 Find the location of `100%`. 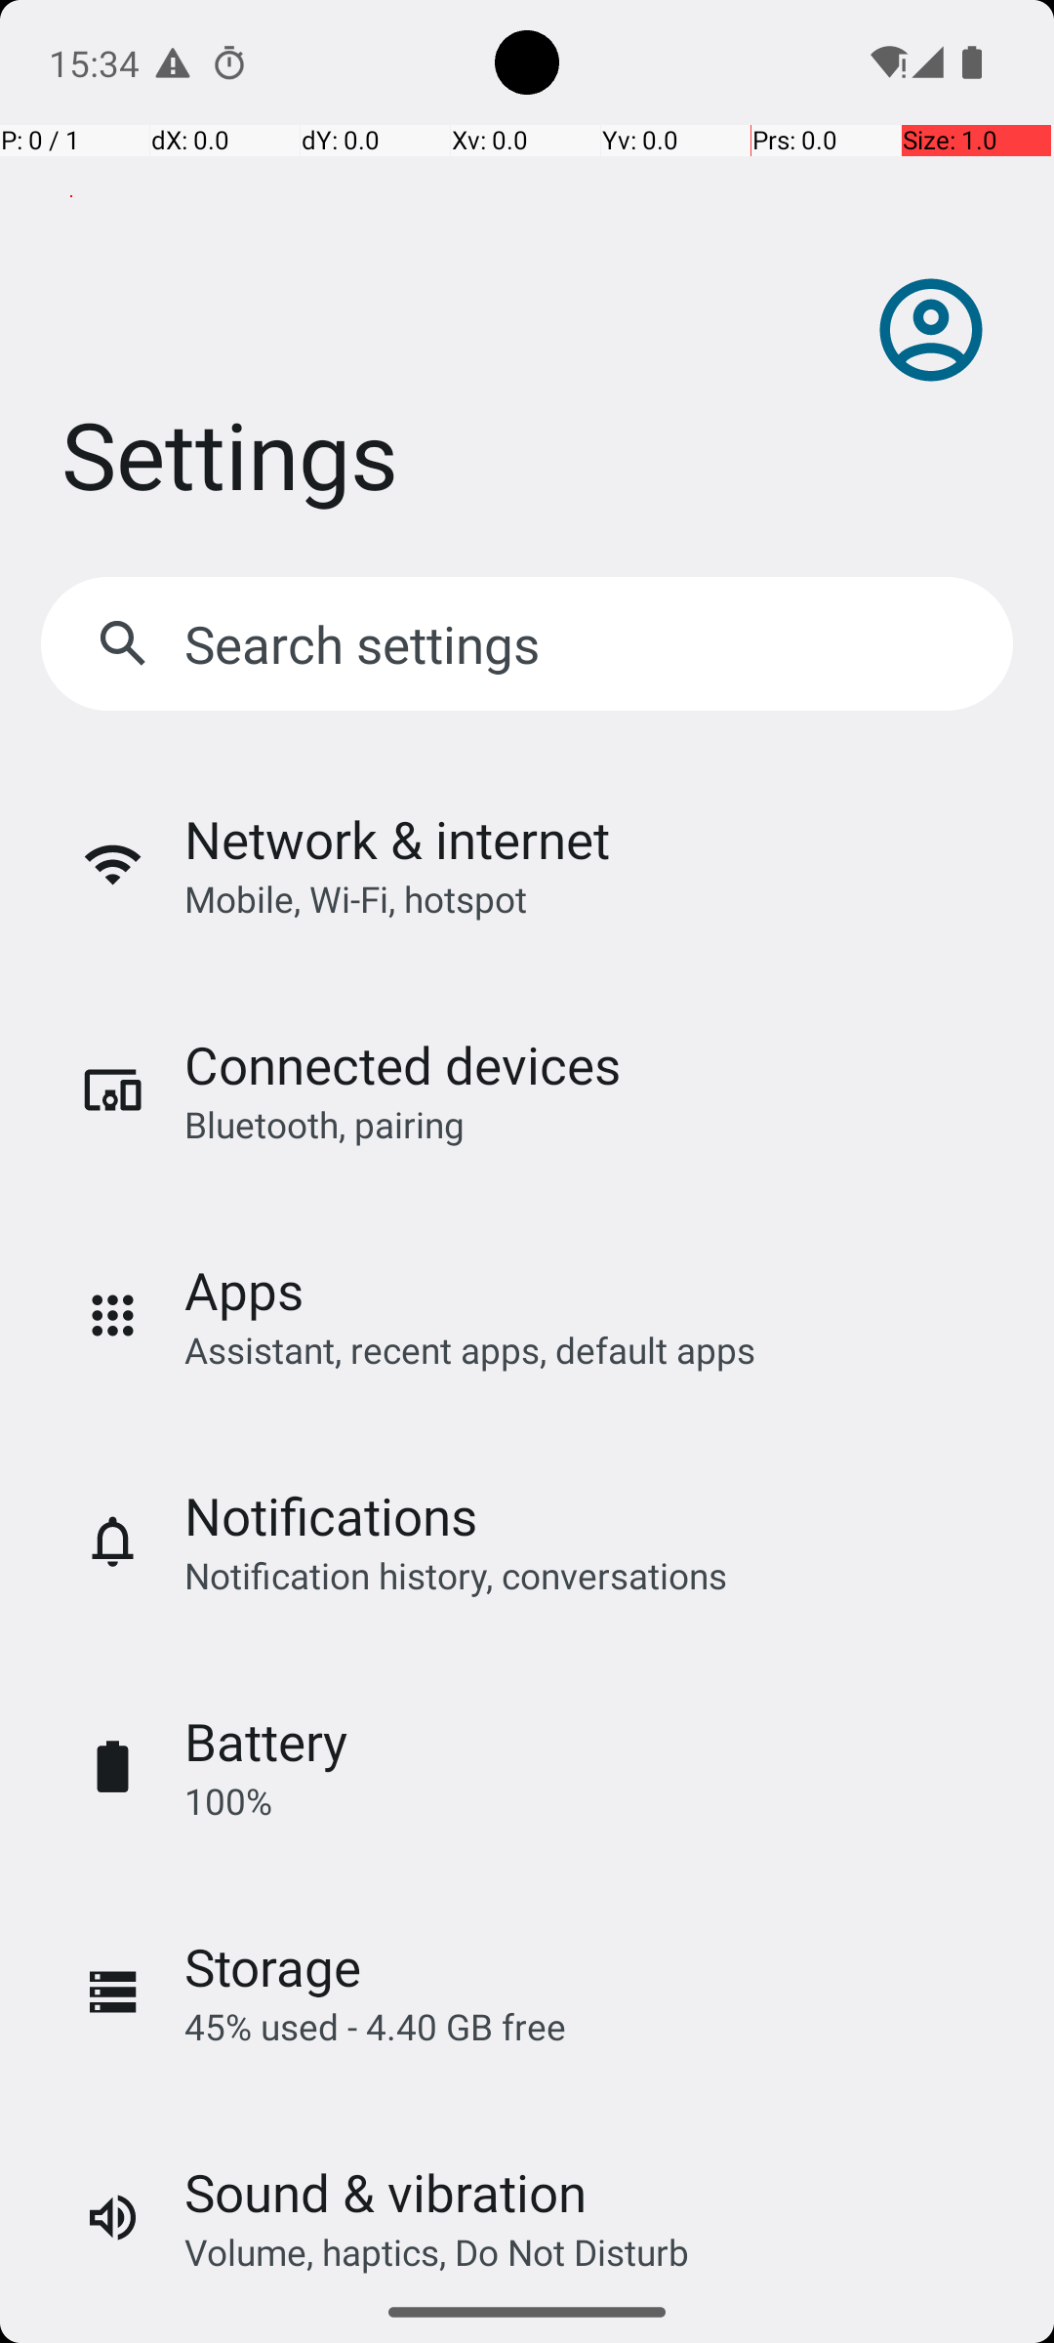

100% is located at coordinates (228, 1800).